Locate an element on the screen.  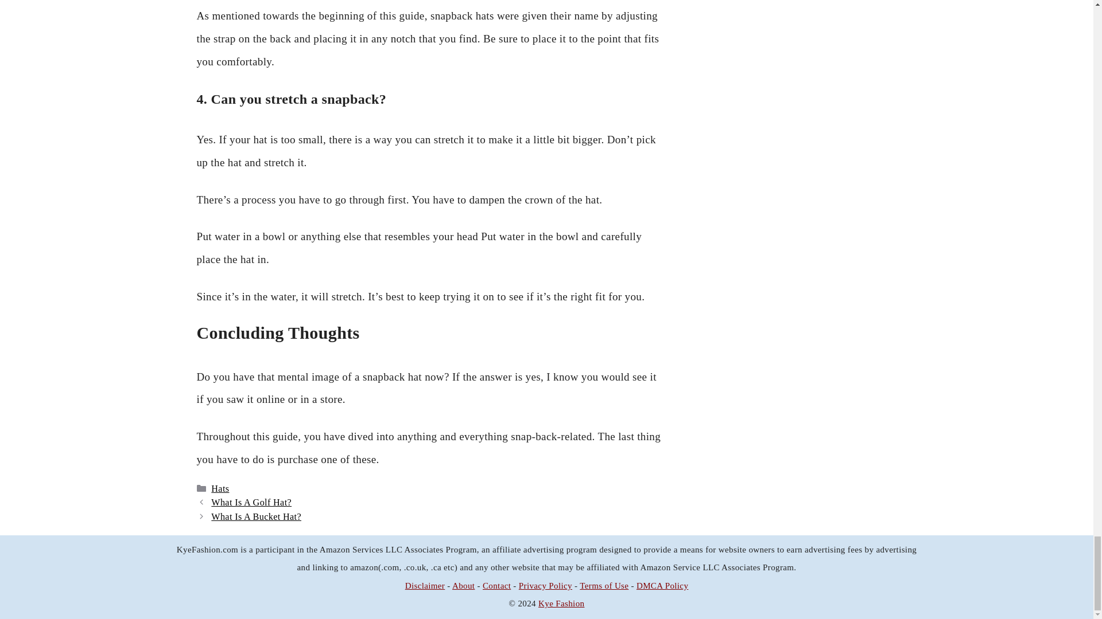
Hats is located at coordinates (220, 488).